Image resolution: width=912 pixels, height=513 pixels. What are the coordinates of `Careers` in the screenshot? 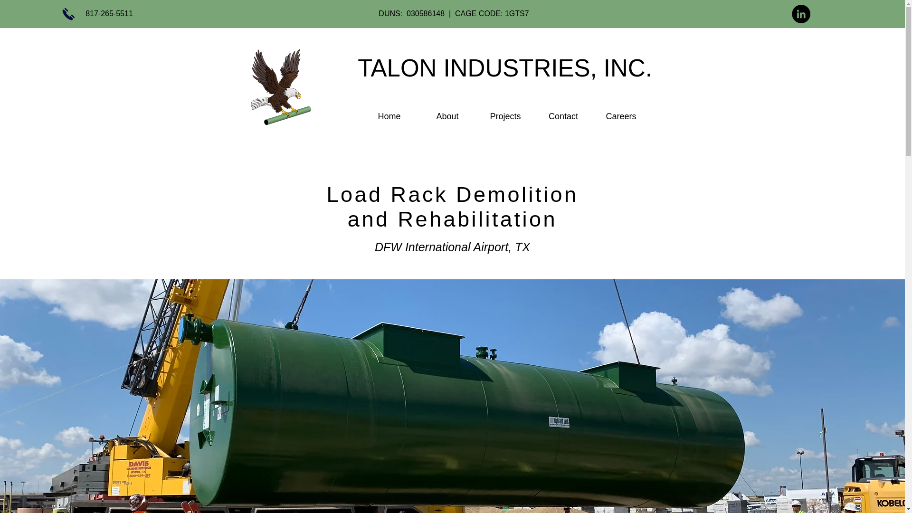 It's located at (620, 116).